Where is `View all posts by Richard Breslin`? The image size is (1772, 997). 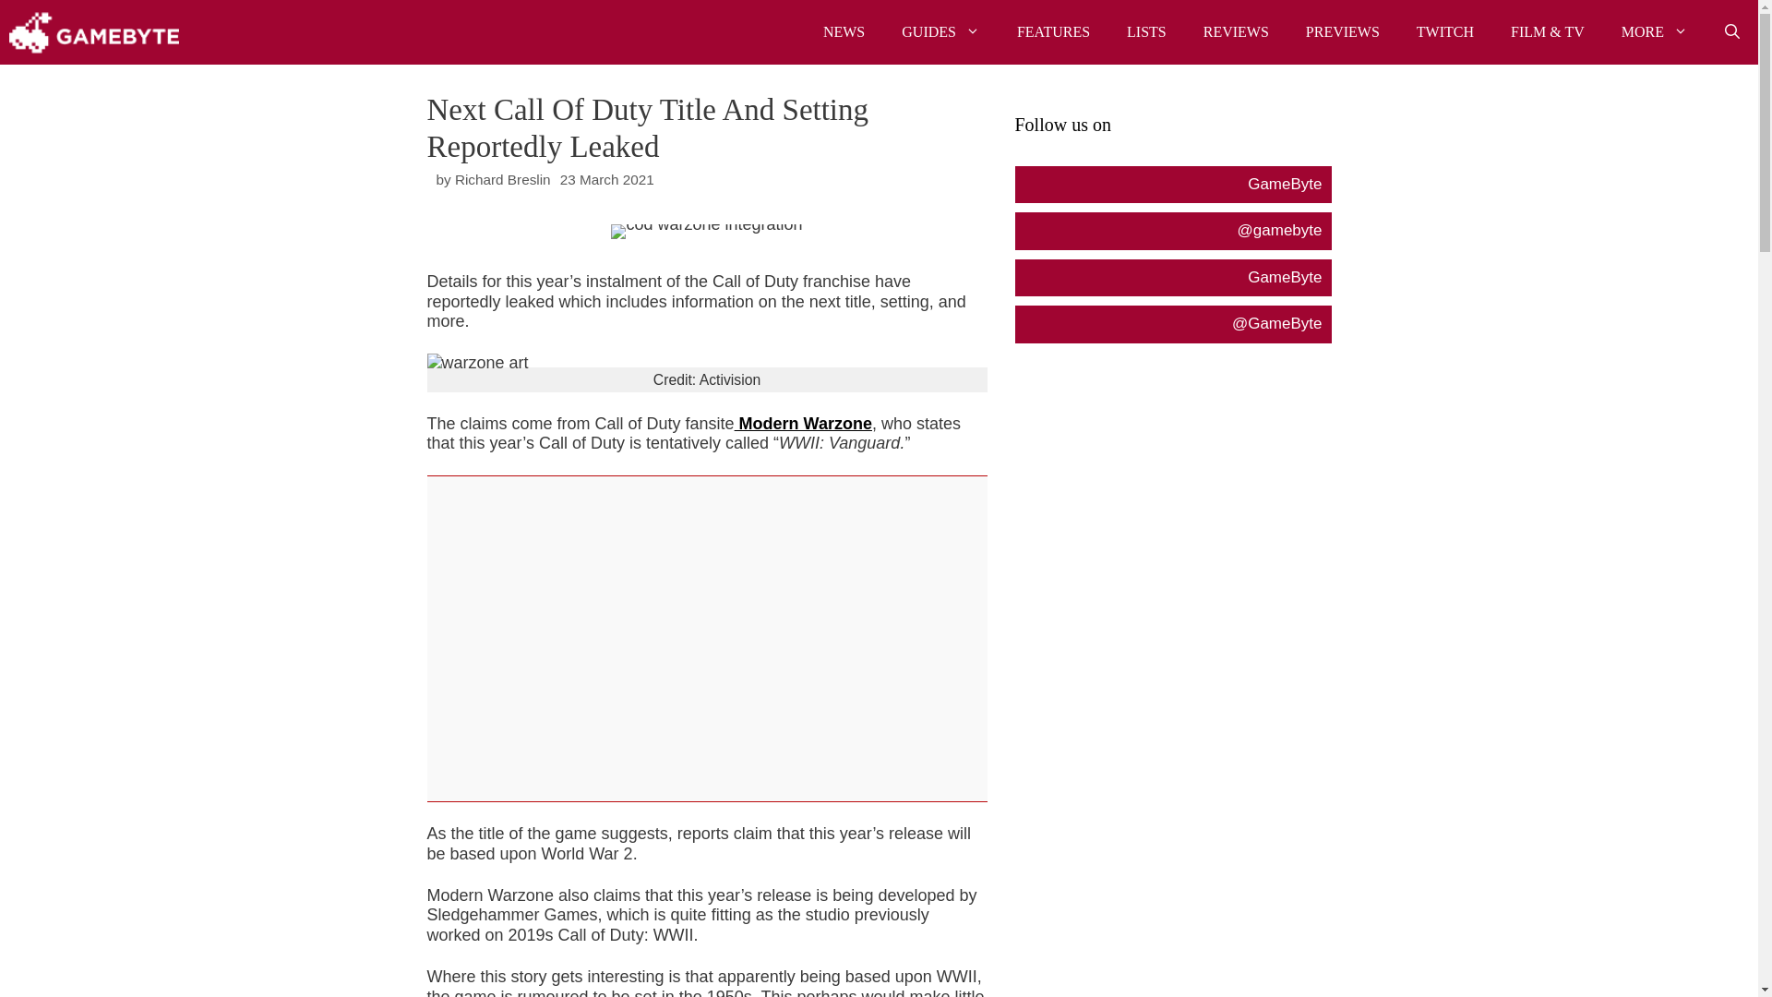 View all posts by Richard Breslin is located at coordinates (503, 179).